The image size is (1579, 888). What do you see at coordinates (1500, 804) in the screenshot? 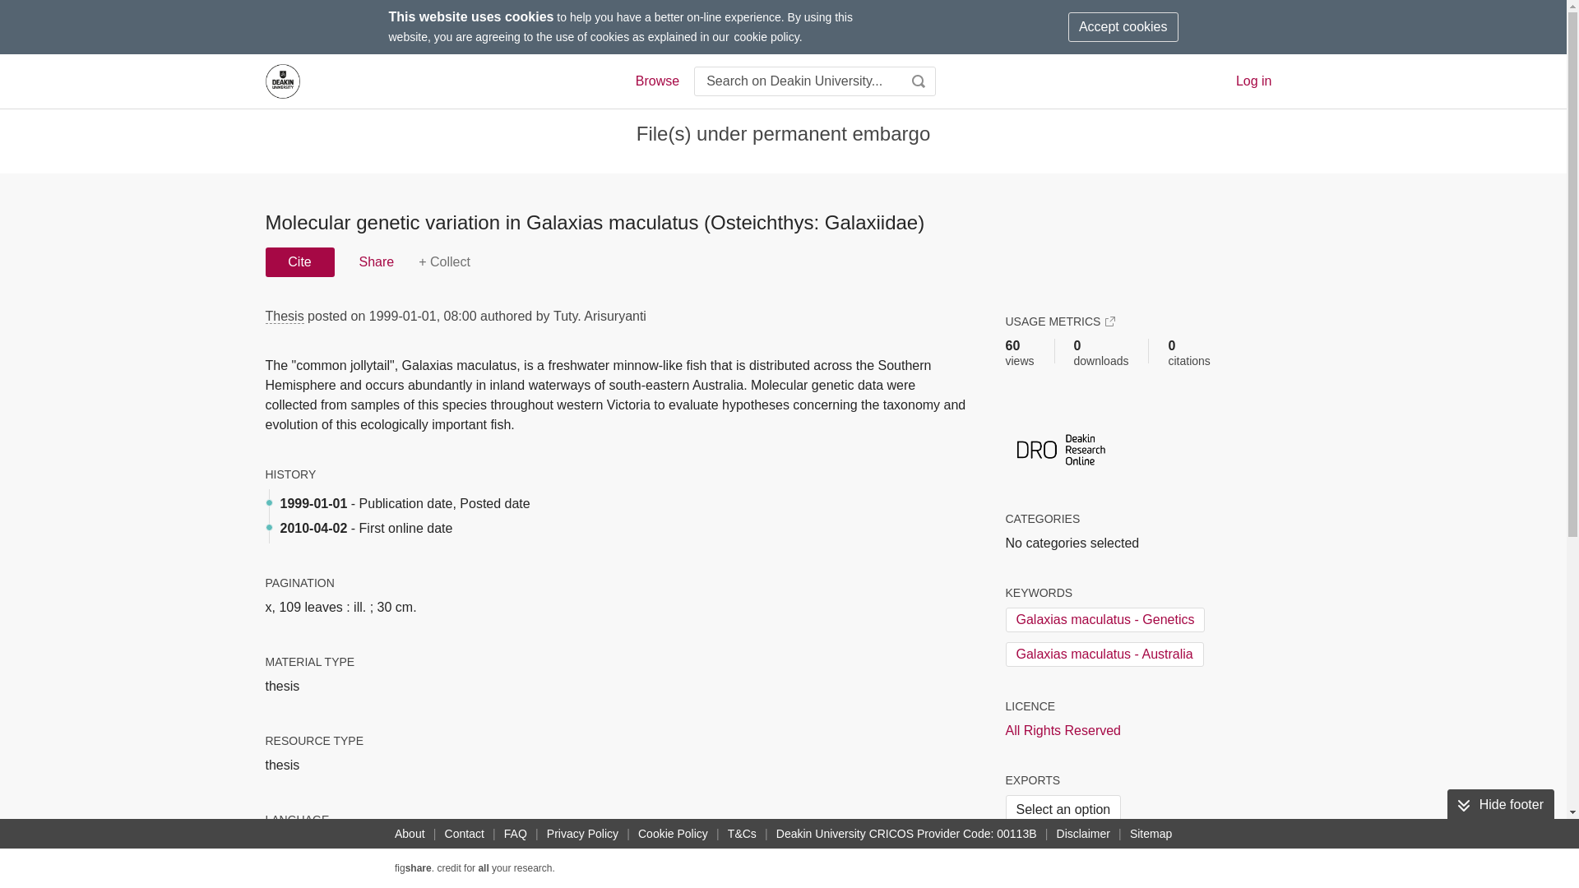
I see `Hide footer` at bounding box center [1500, 804].